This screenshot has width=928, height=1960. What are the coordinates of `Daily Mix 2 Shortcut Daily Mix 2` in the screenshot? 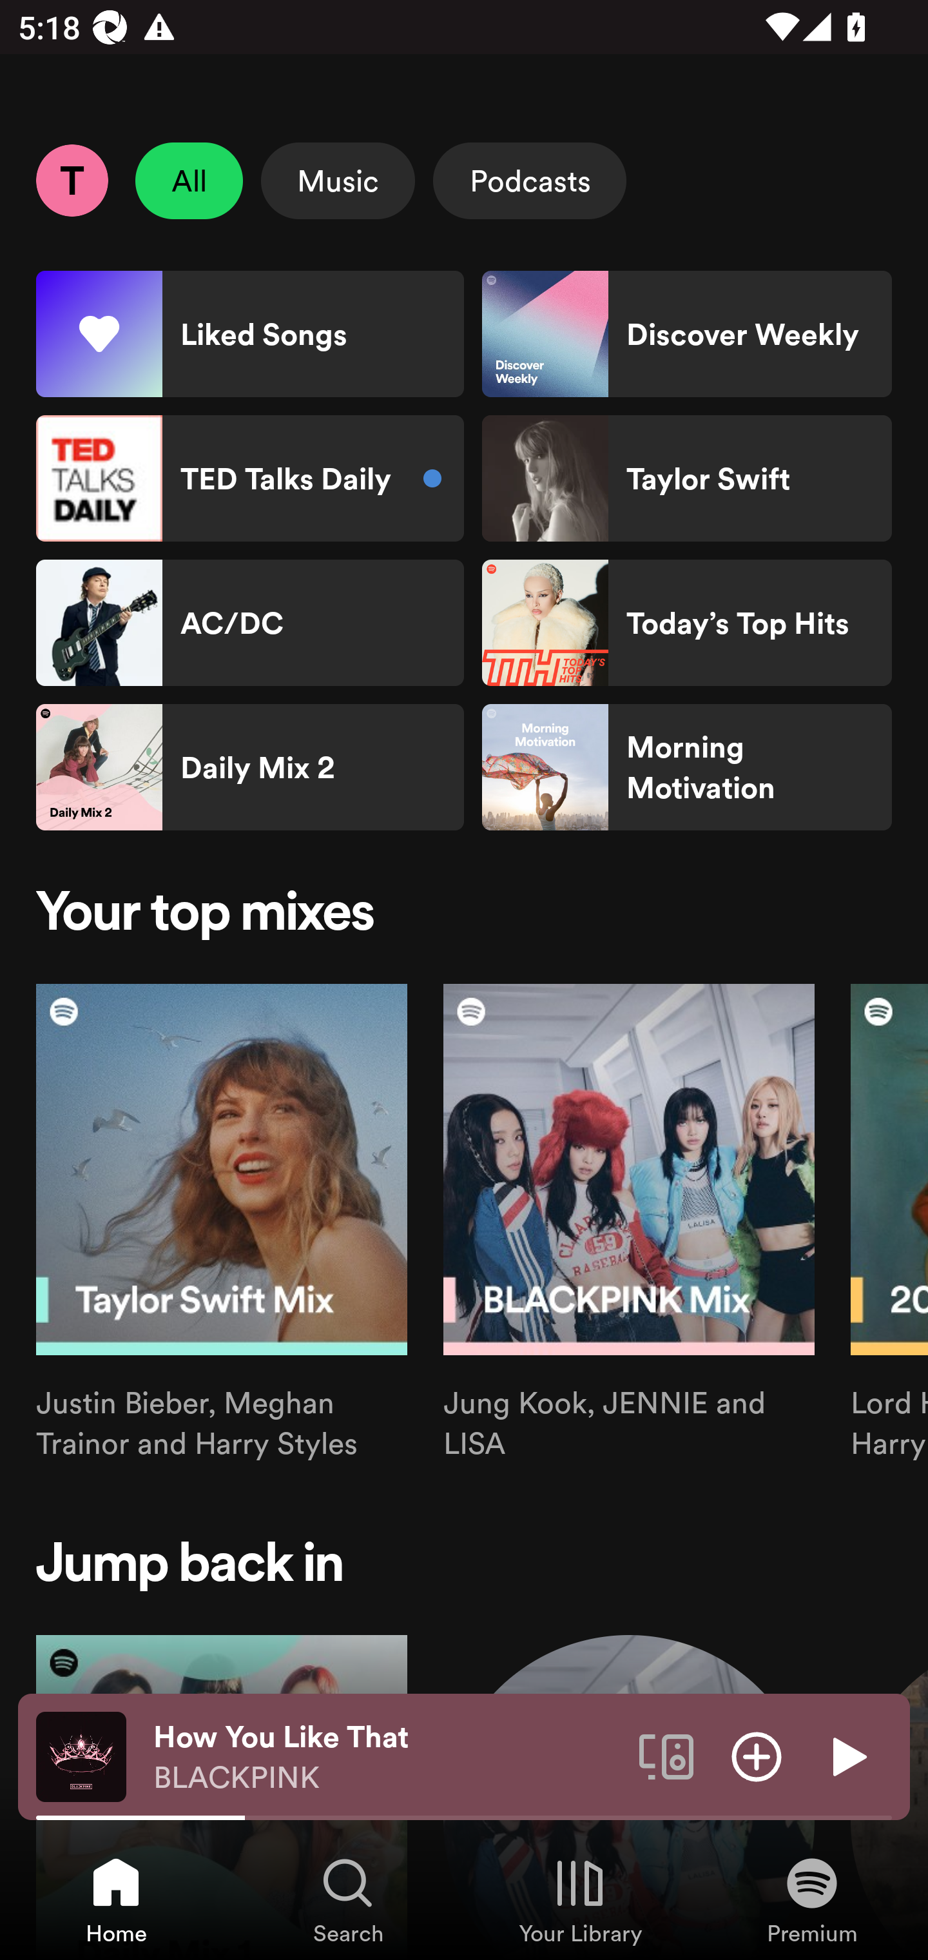 It's located at (250, 767).